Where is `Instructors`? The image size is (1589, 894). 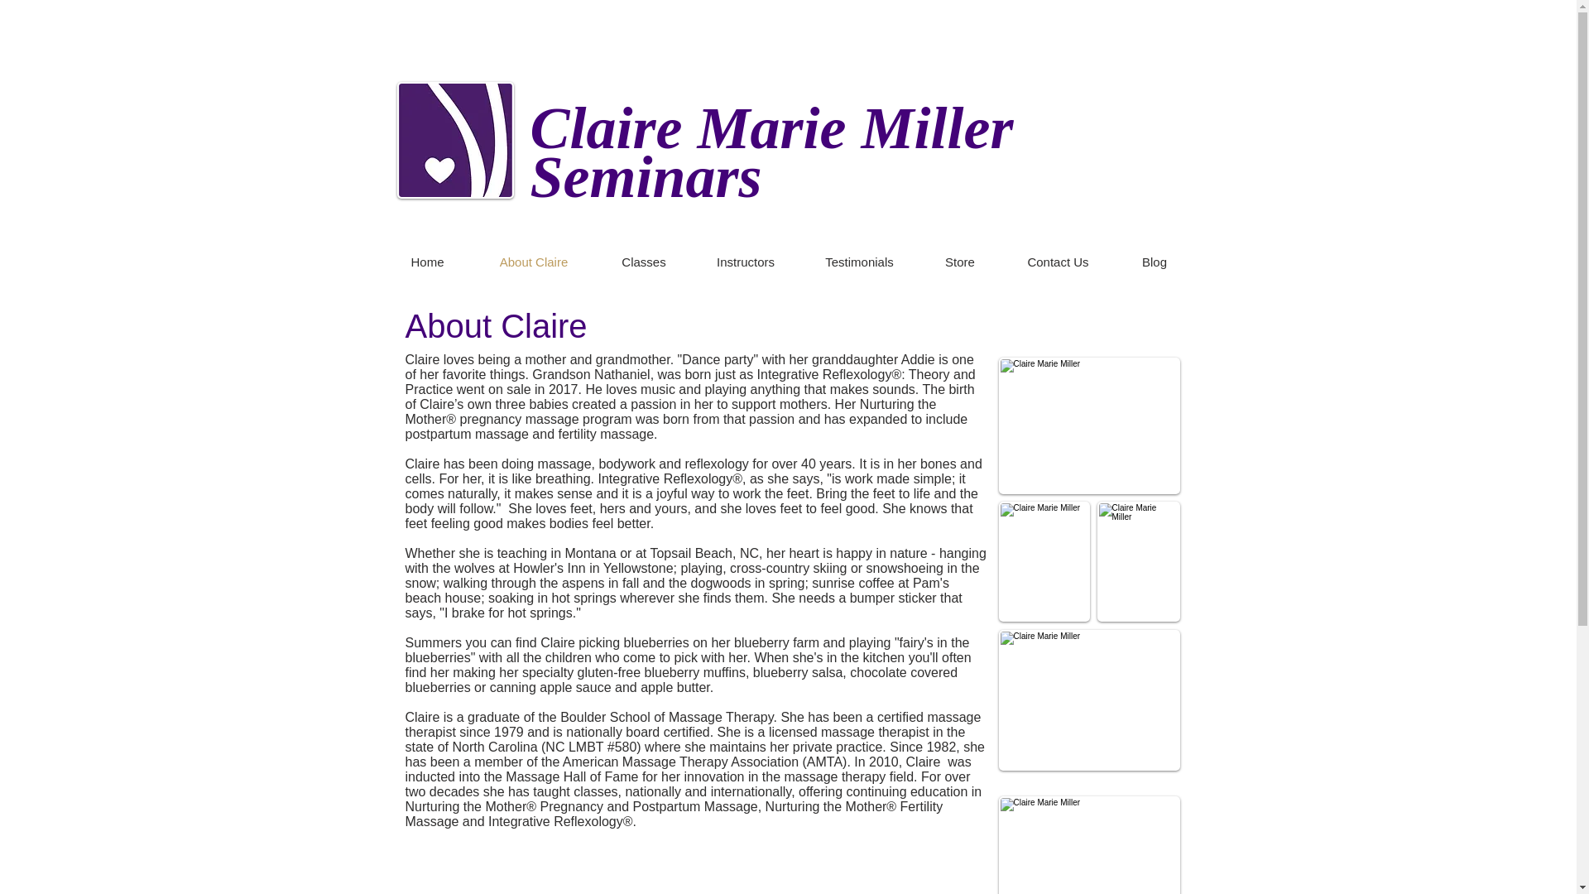
Instructors is located at coordinates (746, 262).